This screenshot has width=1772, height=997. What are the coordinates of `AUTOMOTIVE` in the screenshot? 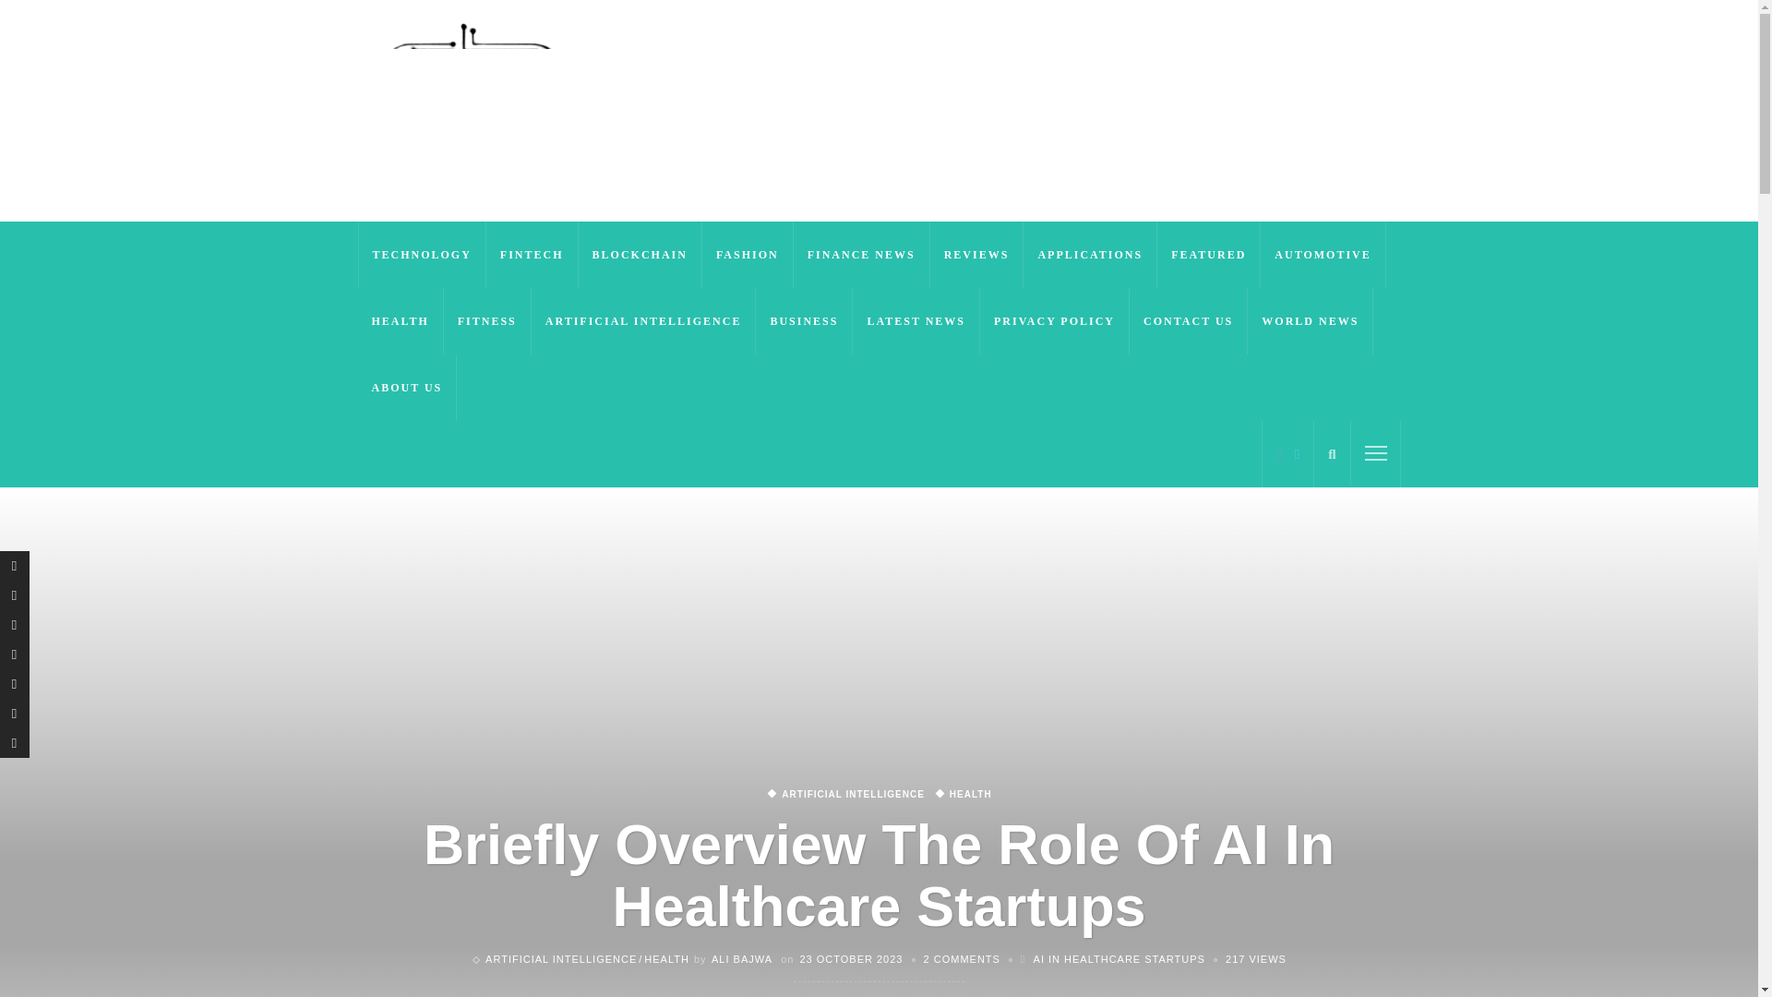 It's located at (1323, 255).